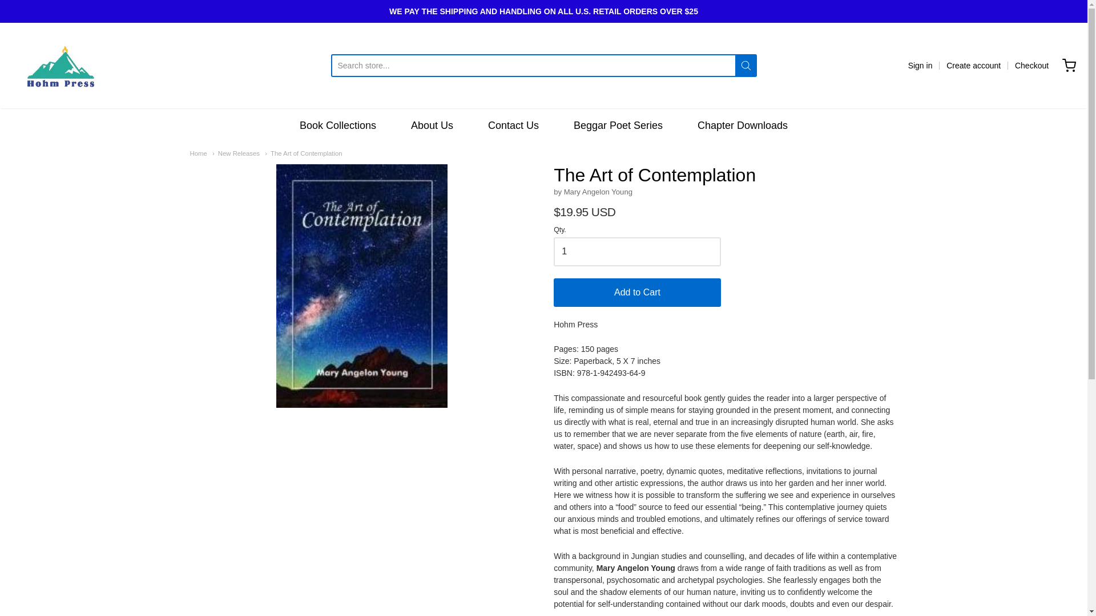 This screenshot has width=1096, height=616. What do you see at coordinates (593, 192) in the screenshot?
I see `by Mary Angelon Young` at bounding box center [593, 192].